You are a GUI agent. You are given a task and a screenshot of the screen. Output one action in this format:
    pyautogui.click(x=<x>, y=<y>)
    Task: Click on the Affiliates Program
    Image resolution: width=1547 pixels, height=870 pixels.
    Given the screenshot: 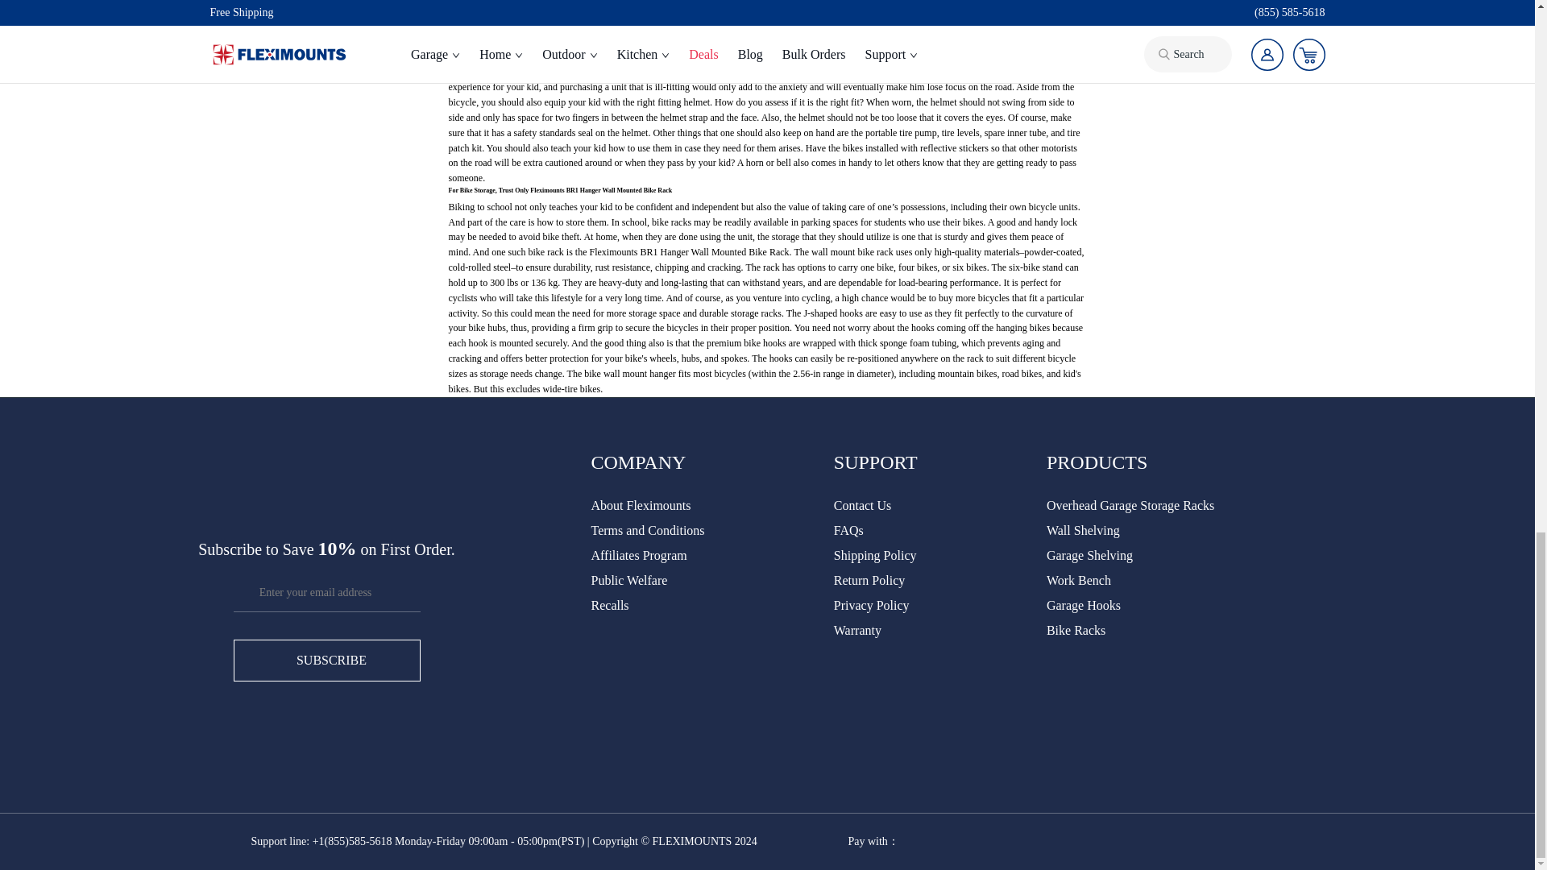 What is the action you would take?
    pyautogui.click(x=638, y=555)
    